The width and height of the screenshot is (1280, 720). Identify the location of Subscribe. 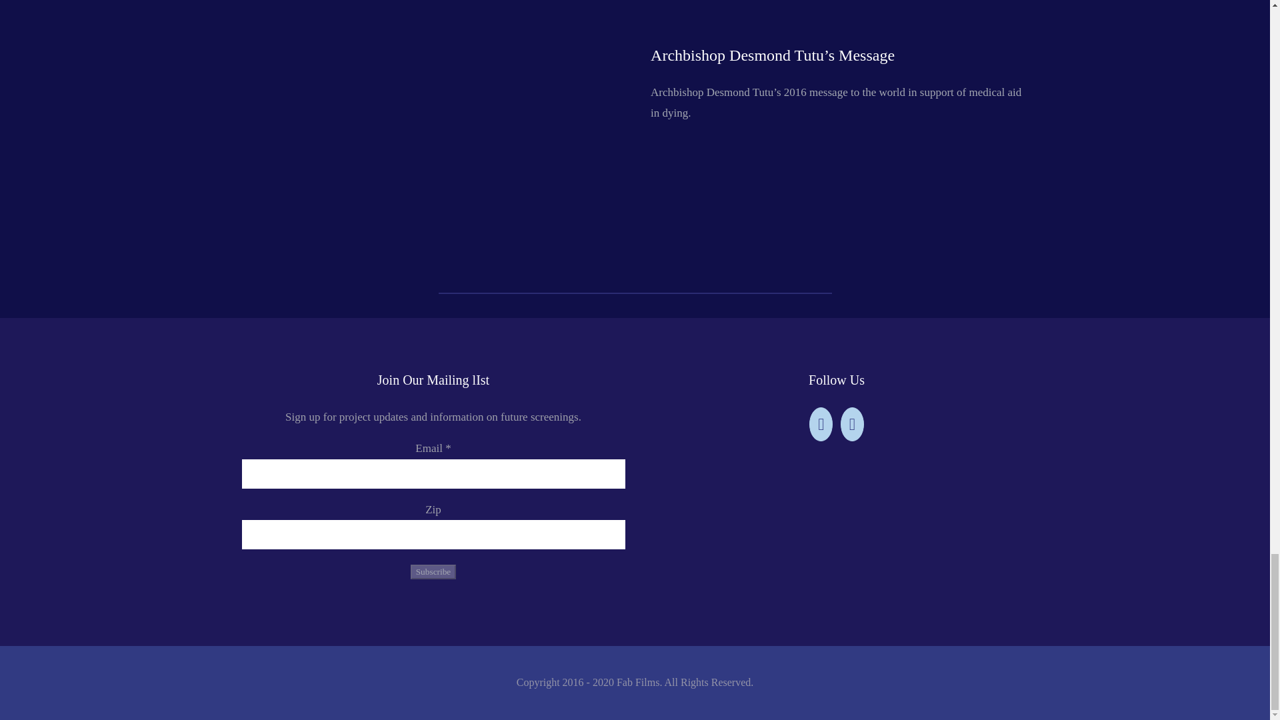
(433, 572).